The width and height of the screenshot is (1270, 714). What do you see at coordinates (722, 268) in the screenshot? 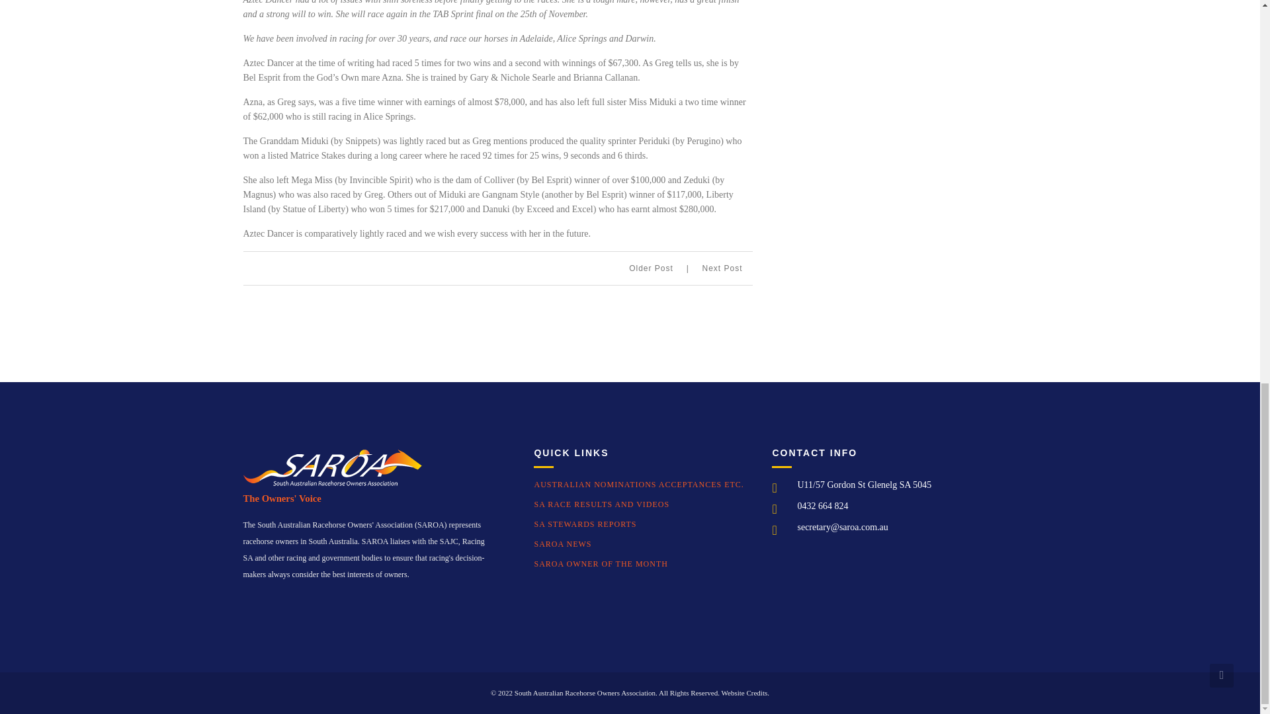
I see `Next Post` at bounding box center [722, 268].